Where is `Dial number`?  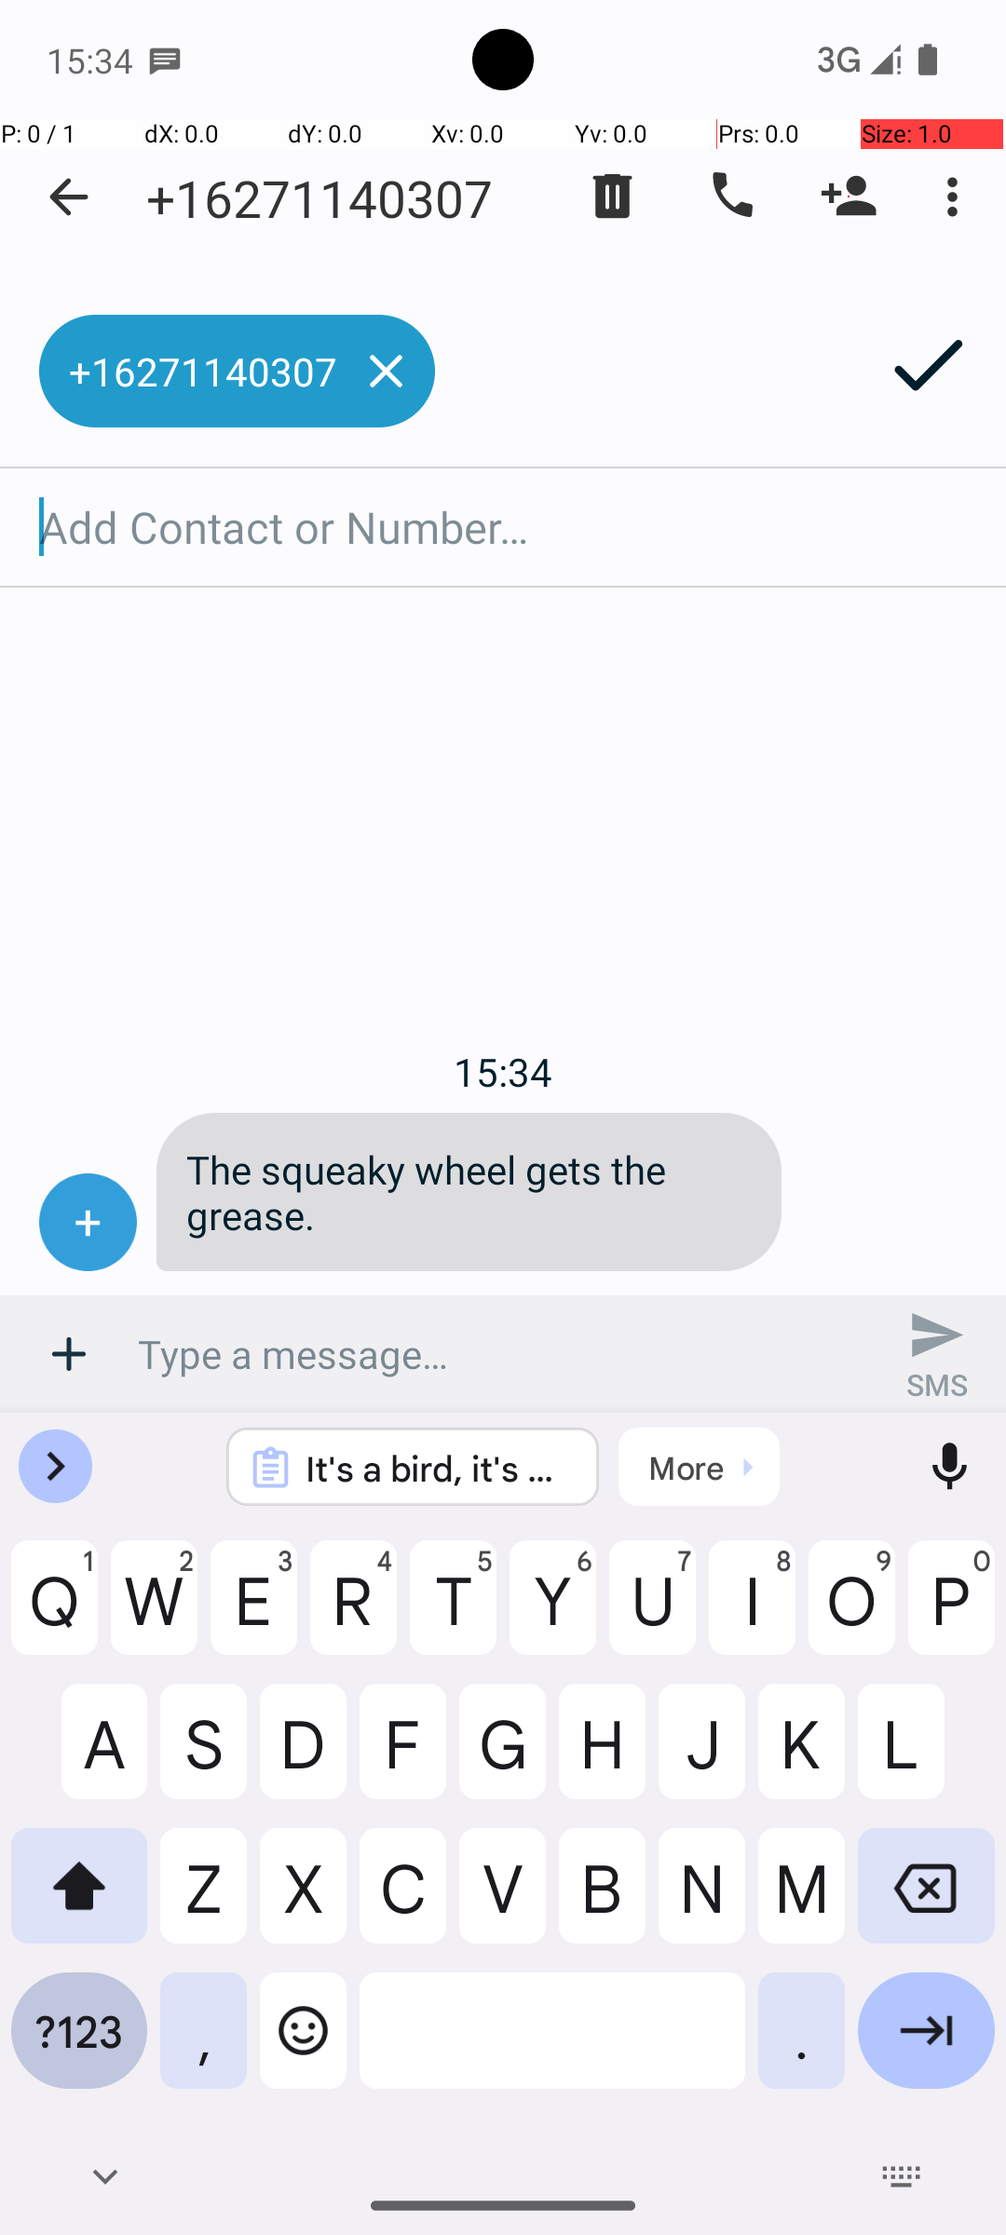 Dial number is located at coordinates (730, 196).